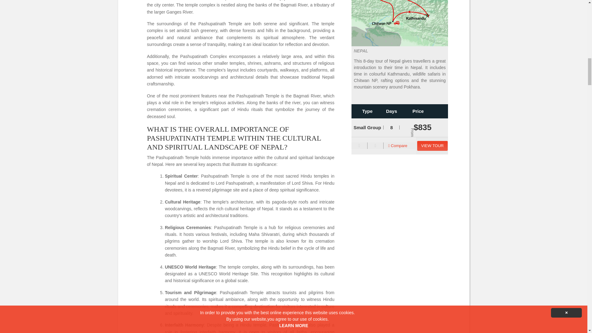 Image resolution: width=592 pixels, height=333 pixels. What do you see at coordinates (432, 146) in the screenshot?
I see `Book Now` at bounding box center [432, 146].